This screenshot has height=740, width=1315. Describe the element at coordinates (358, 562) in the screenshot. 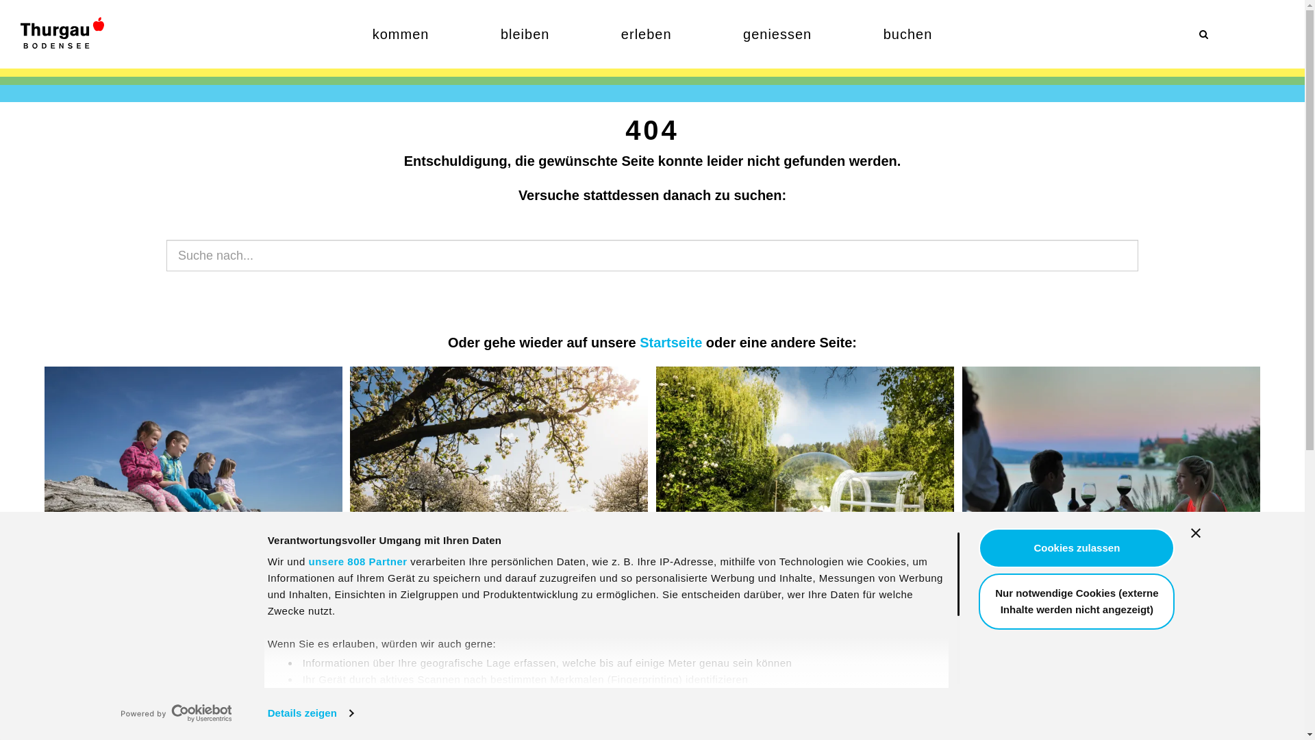

I see `unsere 808 Partner` at that location.